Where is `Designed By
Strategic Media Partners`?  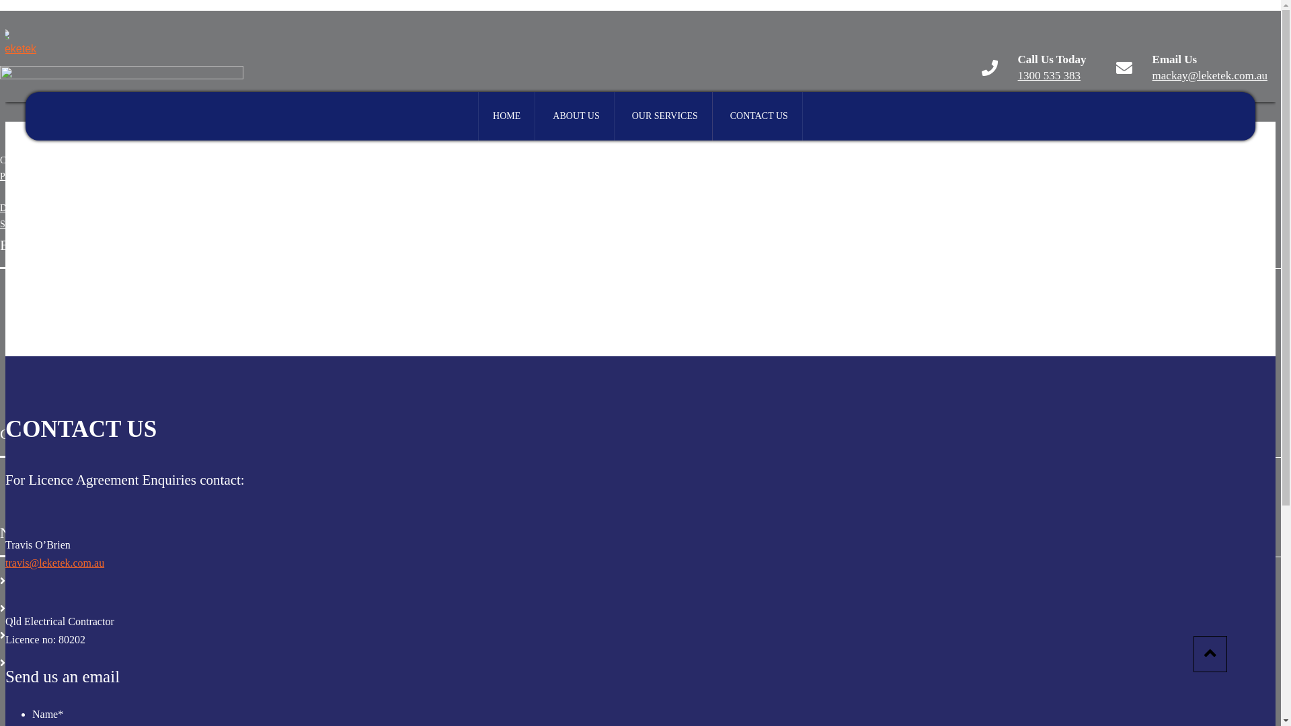 Designed By
Strategic Media Partners is located at coordinates (46, 216).